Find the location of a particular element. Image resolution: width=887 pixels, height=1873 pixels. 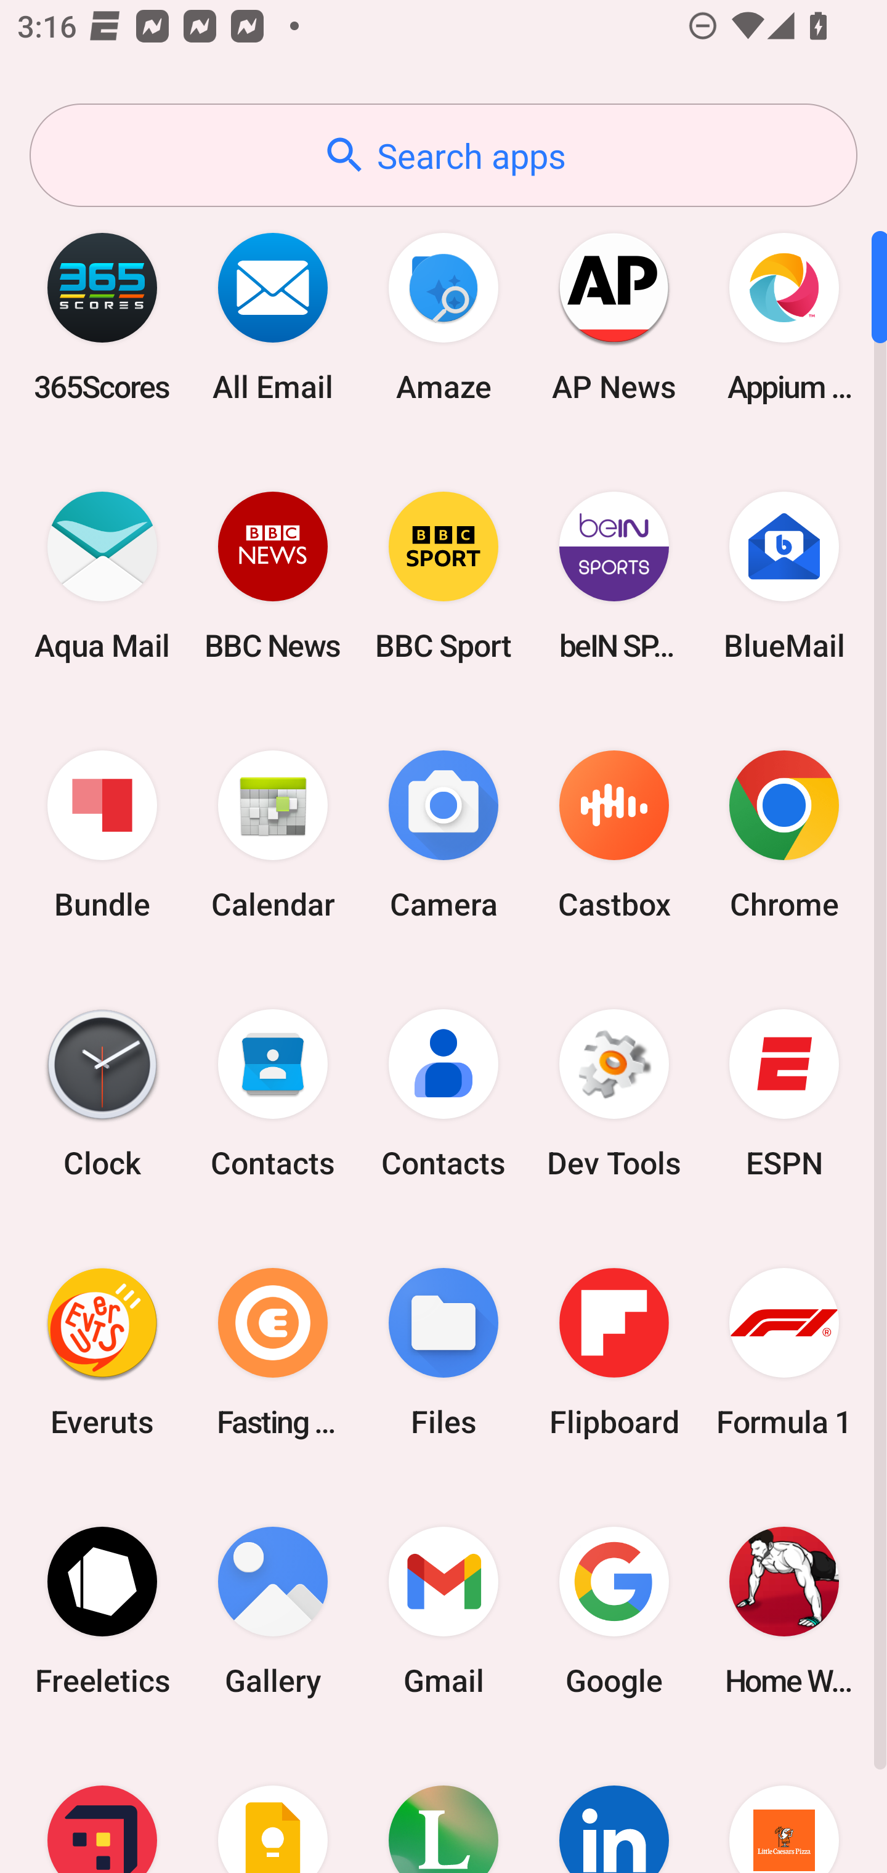

AP News is located at coordinates (614, 317).